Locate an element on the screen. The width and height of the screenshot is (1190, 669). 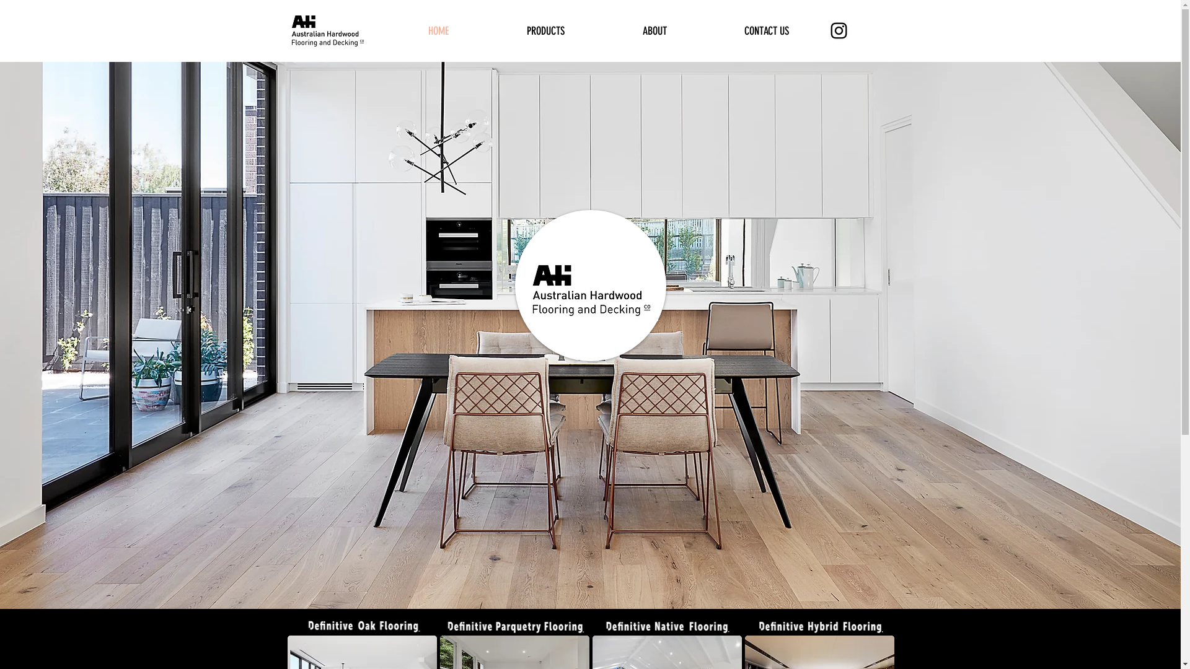
Definitive Parquetry Flooring_Light_Text.png is located at coordinates (514, 626).